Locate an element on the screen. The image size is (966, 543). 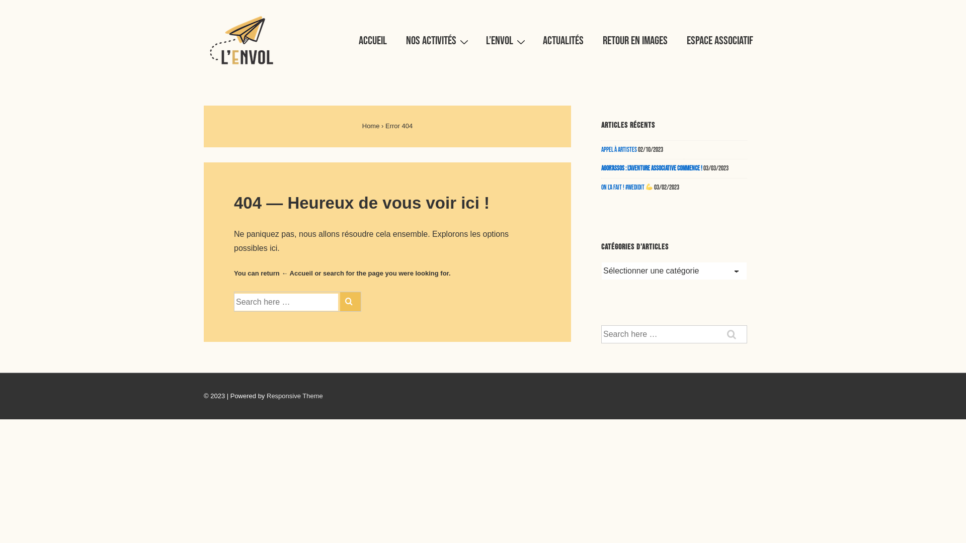
Home is located at coordinates (371, 126).